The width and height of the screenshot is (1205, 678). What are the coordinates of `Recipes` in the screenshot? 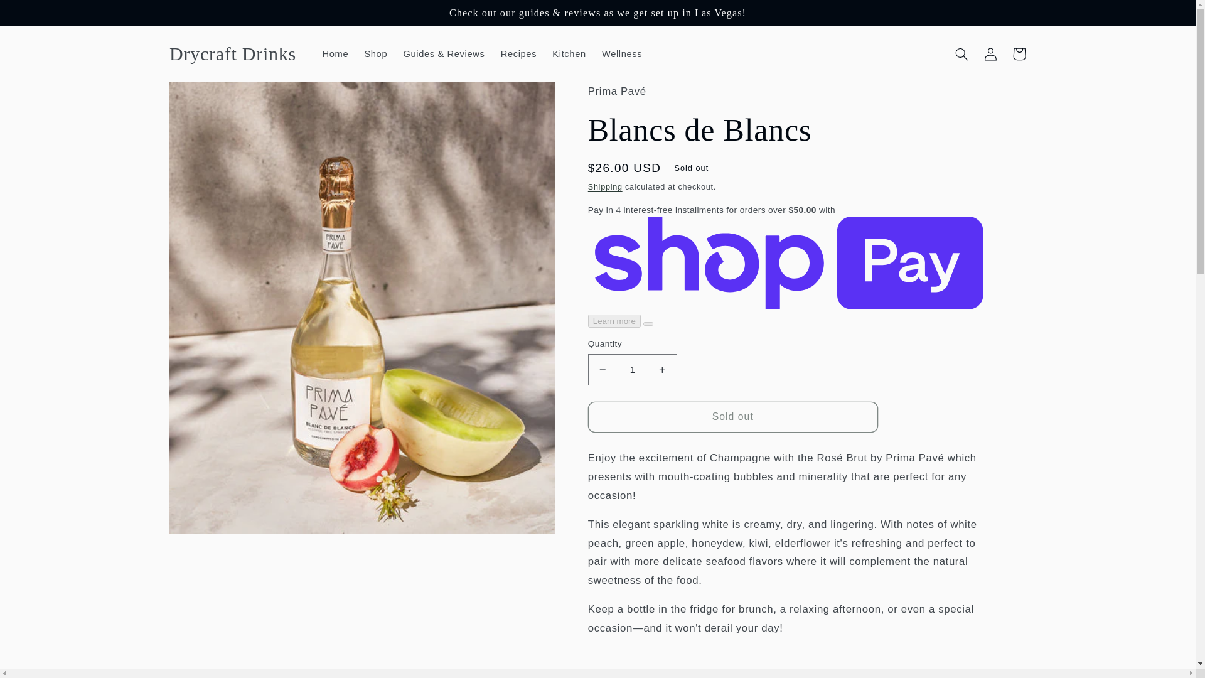 It's located at (518, 54).